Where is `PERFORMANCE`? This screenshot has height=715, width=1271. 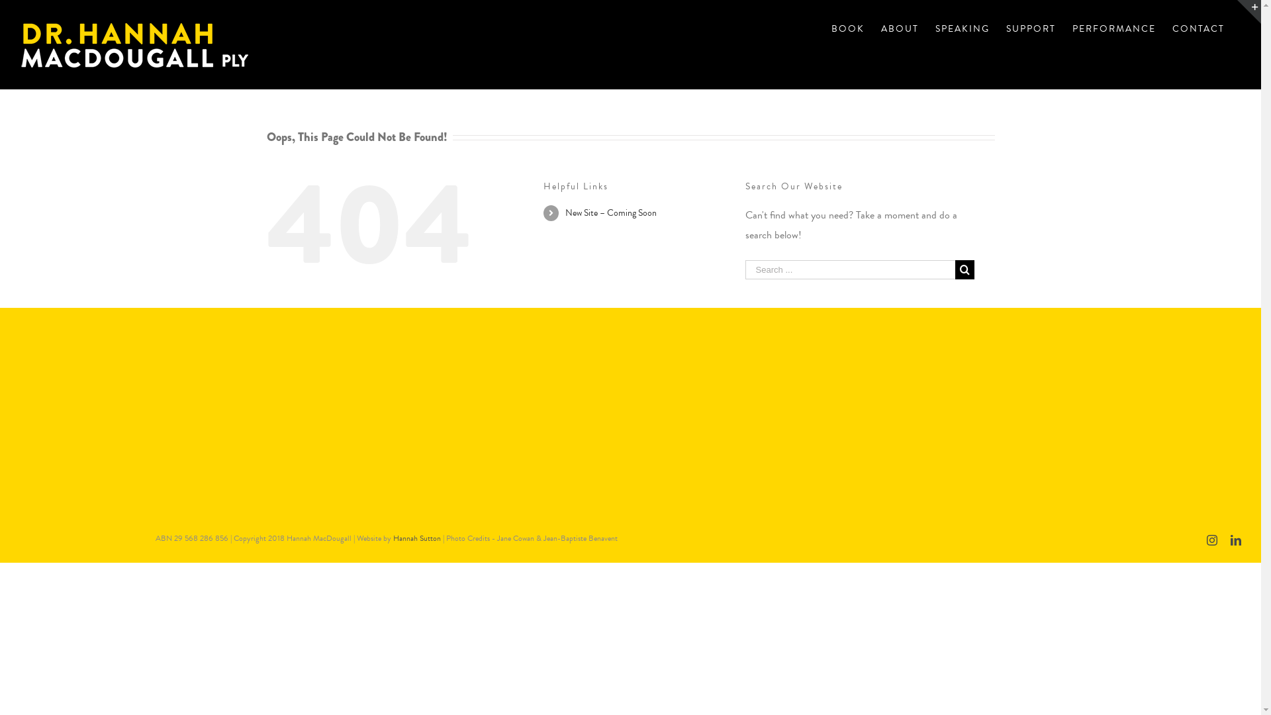
PERFORMANCE is located at coordinates (1114, 28).